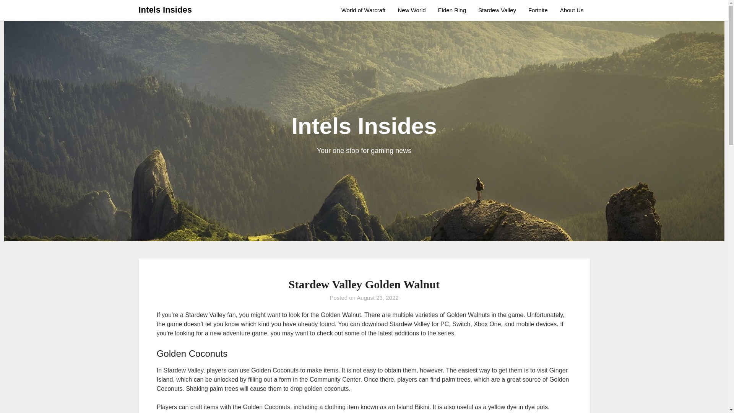 Image resolution: width=734 pixels, height=413 pixels. Describe the element at coordinates (452, 10) in the screenshot. I see `Elden Ring` at that location.